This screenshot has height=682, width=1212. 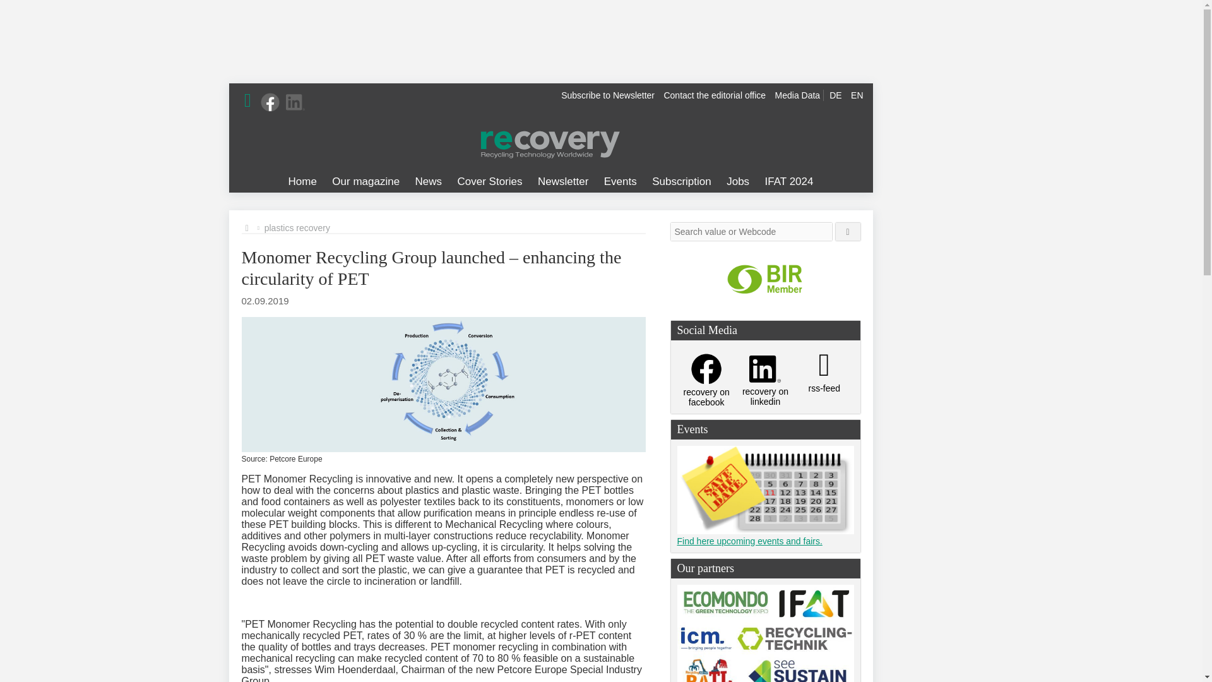 What do you see at coordinates (429, 182) in the screenshot?
I see `News` at bounding box center [429, 182].